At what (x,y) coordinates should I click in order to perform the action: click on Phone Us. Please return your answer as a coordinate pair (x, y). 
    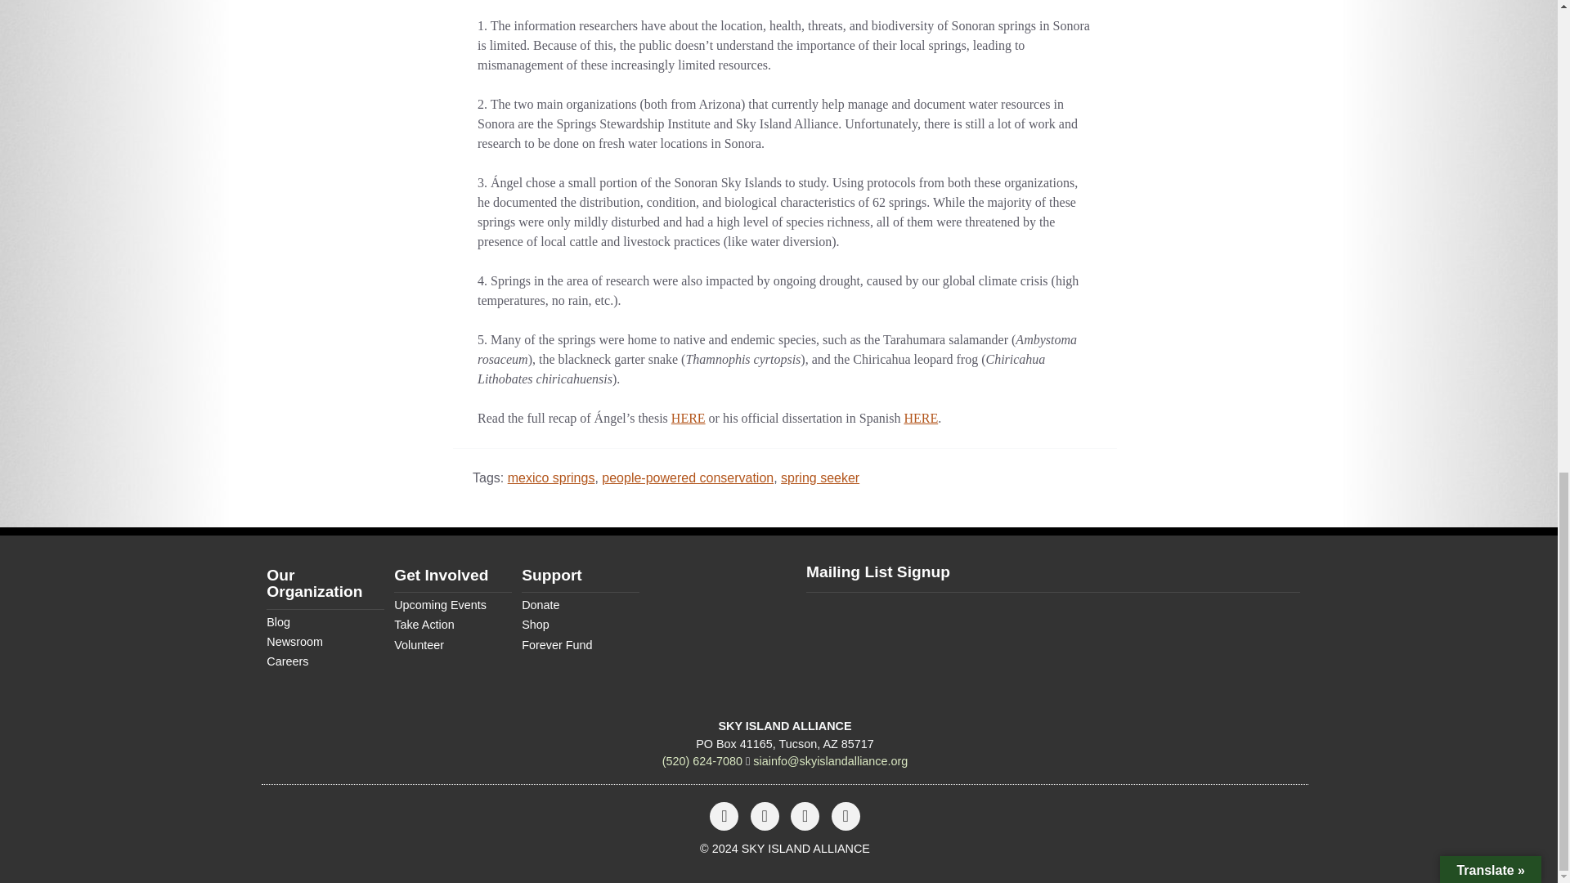
    Looking at the image, I should click on (702, 760).